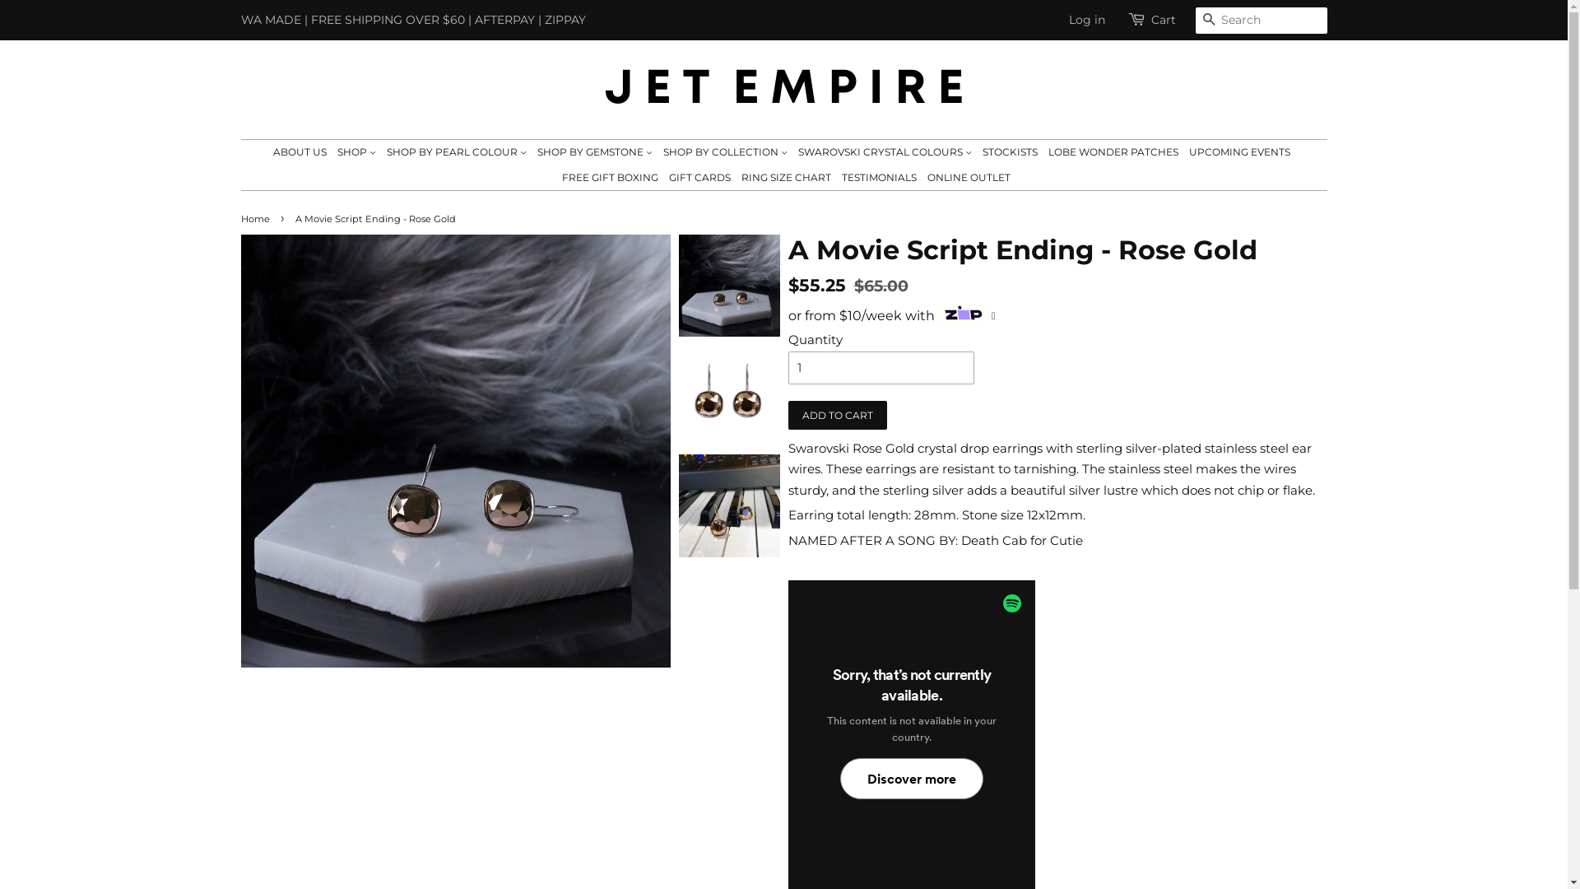 Image resolution: width=1580 pixels, height=889 pixels. Describe the element at coordinates (885, 152) in the screenshot. I see `SWAROVSKI CRYSTAL COLOURS` at that location.